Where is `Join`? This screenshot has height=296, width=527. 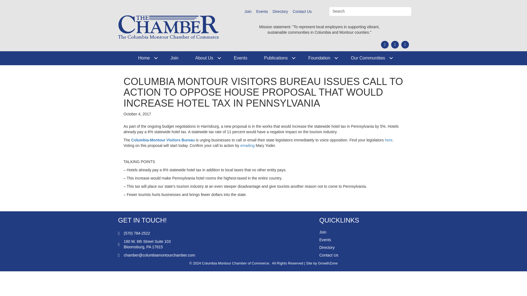
Join is located at coordinates (248, 12).